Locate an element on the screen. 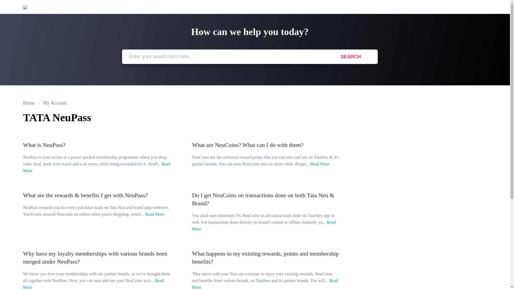 The image size is (514, 289). Home is located at coordinates (29, 103).